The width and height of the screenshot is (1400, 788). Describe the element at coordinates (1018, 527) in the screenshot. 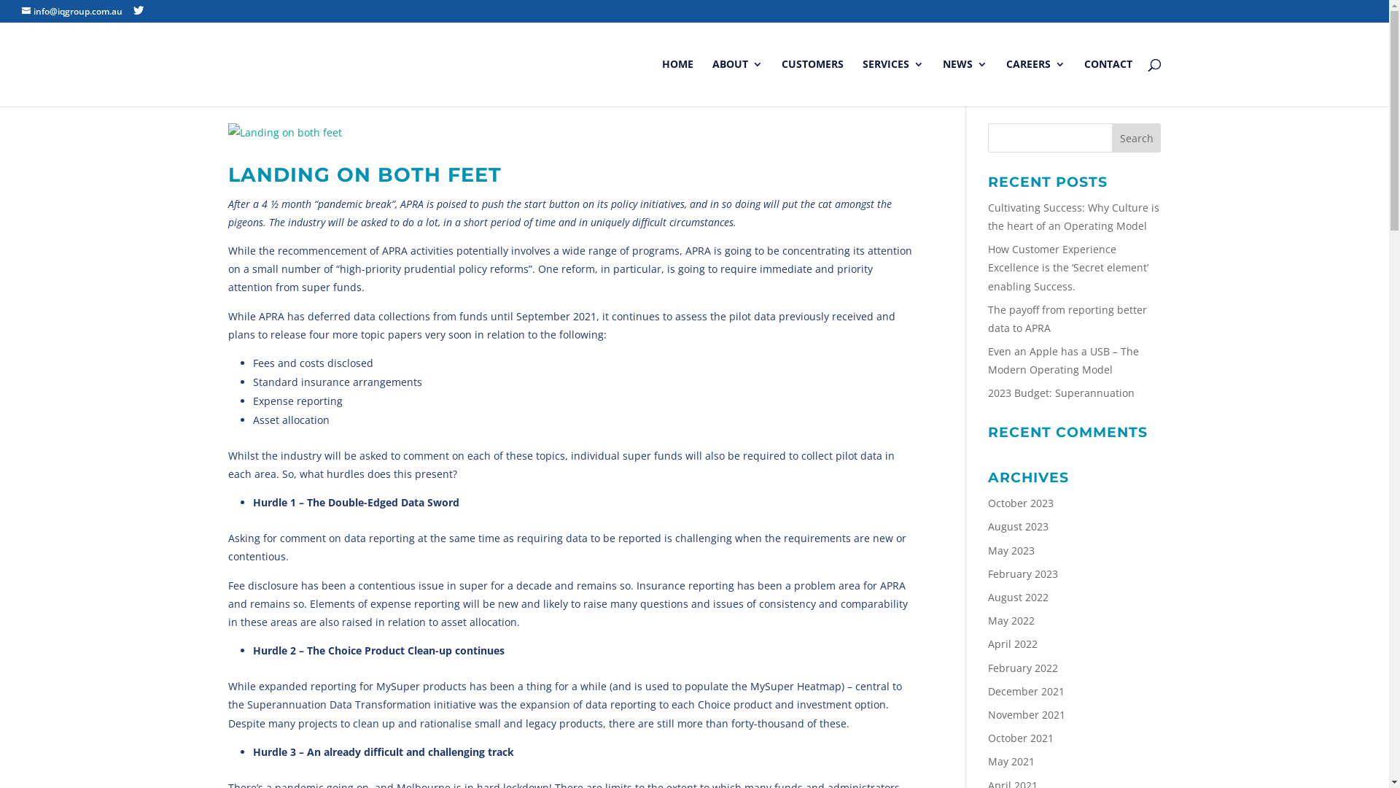

I see `August 2023` at that location.